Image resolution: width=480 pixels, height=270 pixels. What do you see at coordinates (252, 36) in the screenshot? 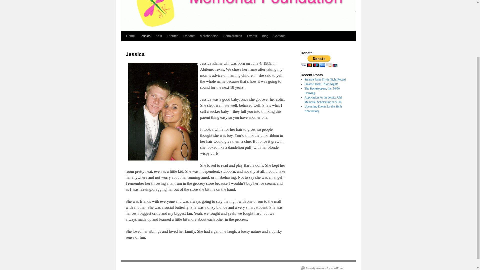
I see `Events` at bounding box center [252, 36].